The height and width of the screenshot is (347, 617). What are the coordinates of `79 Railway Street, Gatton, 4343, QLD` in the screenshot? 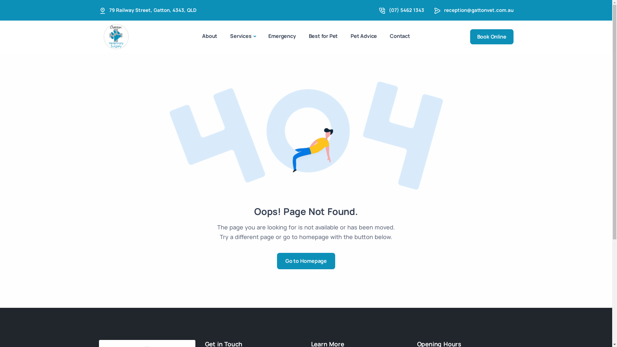 It's located at (153, 10).